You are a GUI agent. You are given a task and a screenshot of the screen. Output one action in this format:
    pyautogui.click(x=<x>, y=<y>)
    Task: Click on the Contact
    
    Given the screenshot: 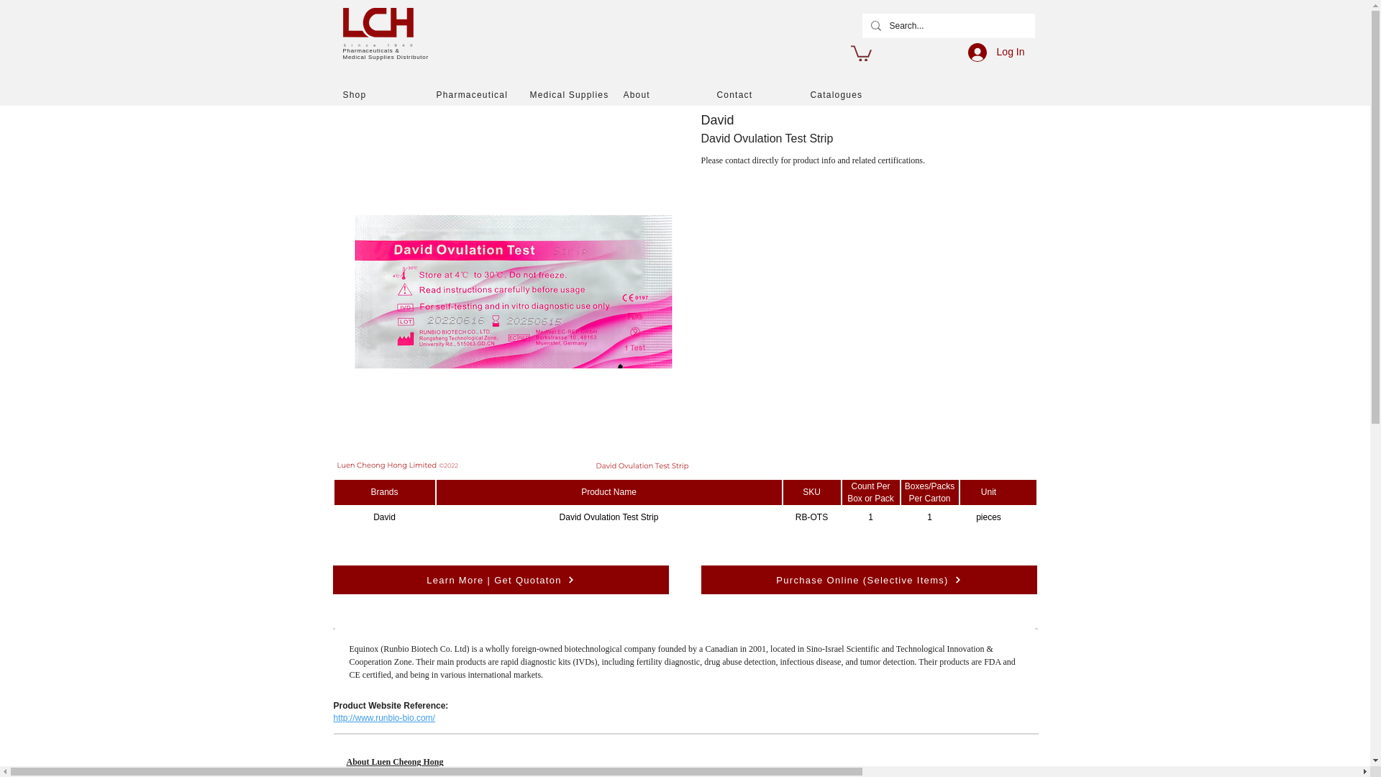 What is the action you would take?
    pyautogui.click(x=762, y=94)
    